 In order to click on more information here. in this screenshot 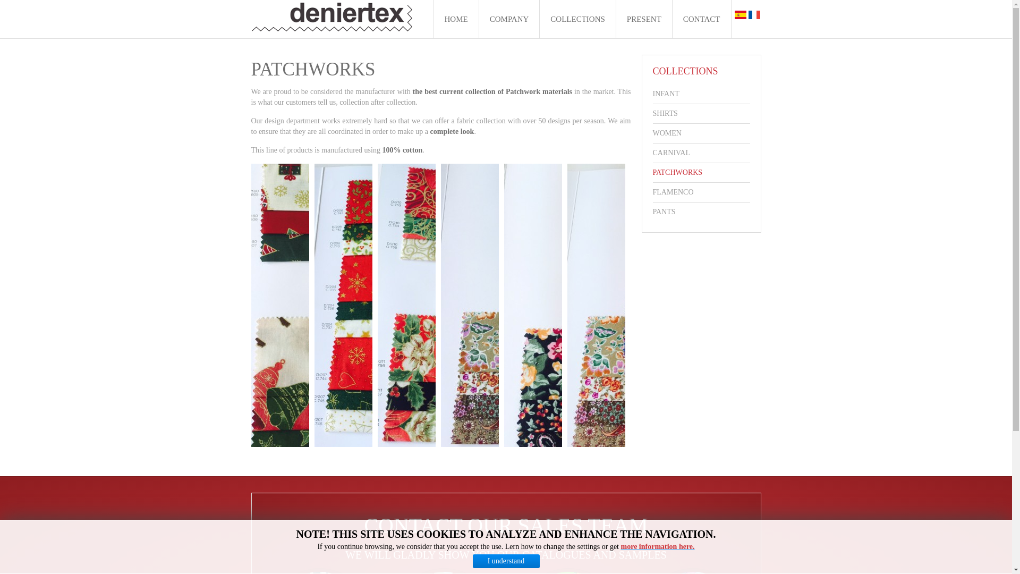, I will do `click(658, 546)`.